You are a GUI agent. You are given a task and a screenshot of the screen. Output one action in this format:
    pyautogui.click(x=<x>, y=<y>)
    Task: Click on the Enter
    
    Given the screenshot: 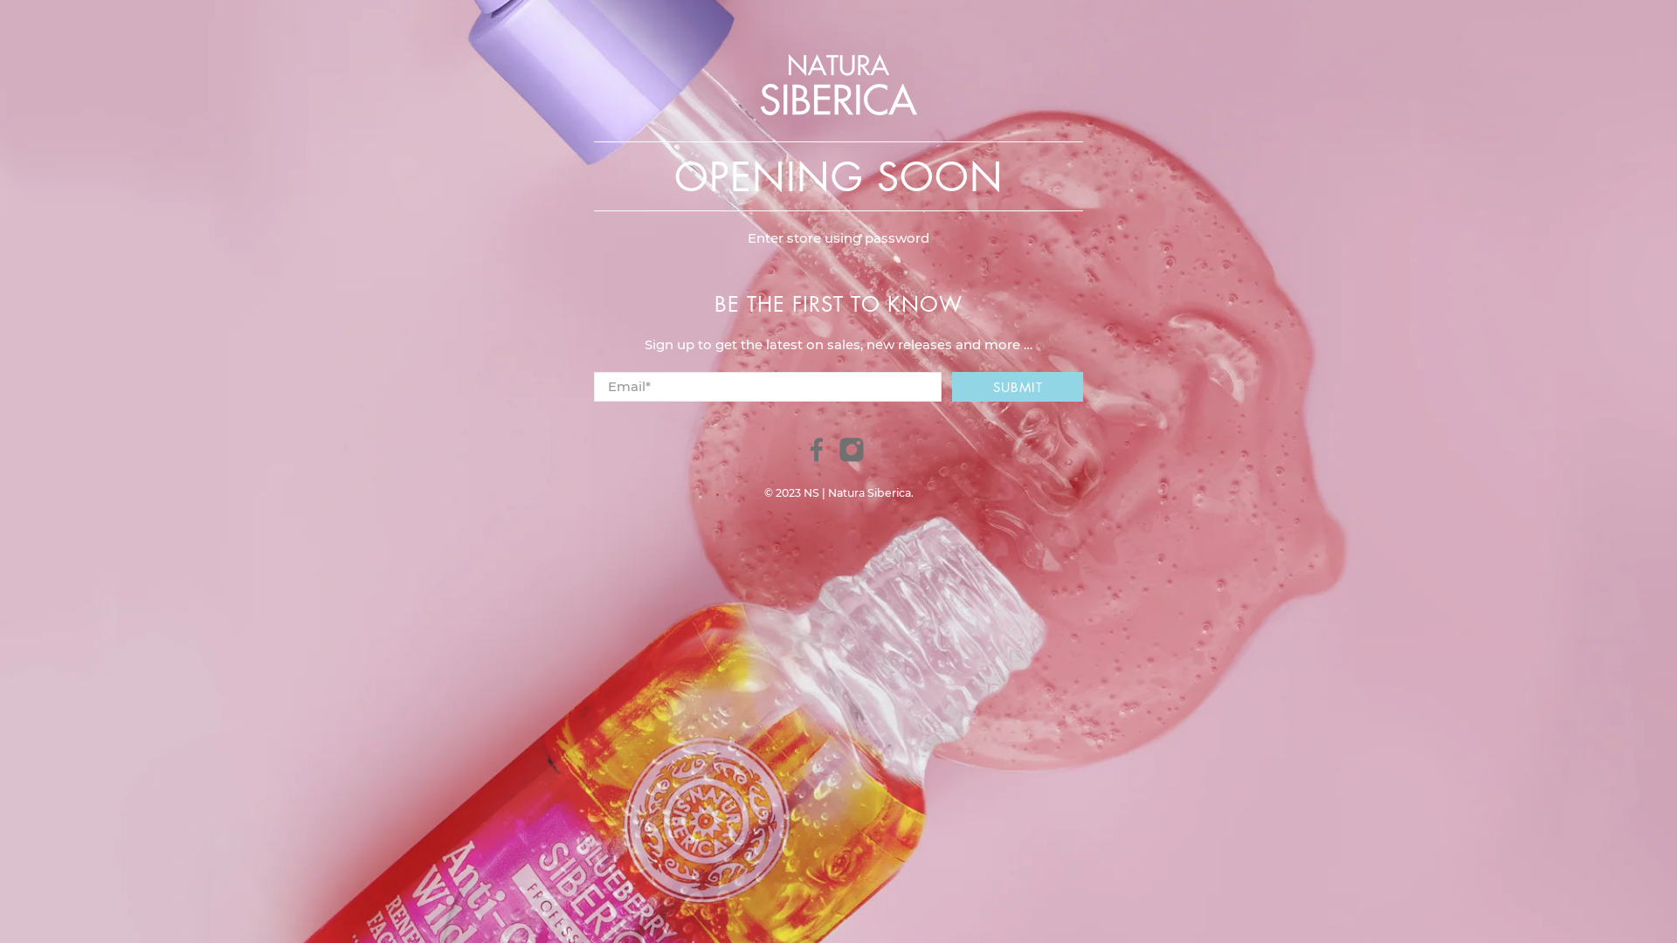 What is the action you would take?
    pyautogui.click(x=838, y=500)
    